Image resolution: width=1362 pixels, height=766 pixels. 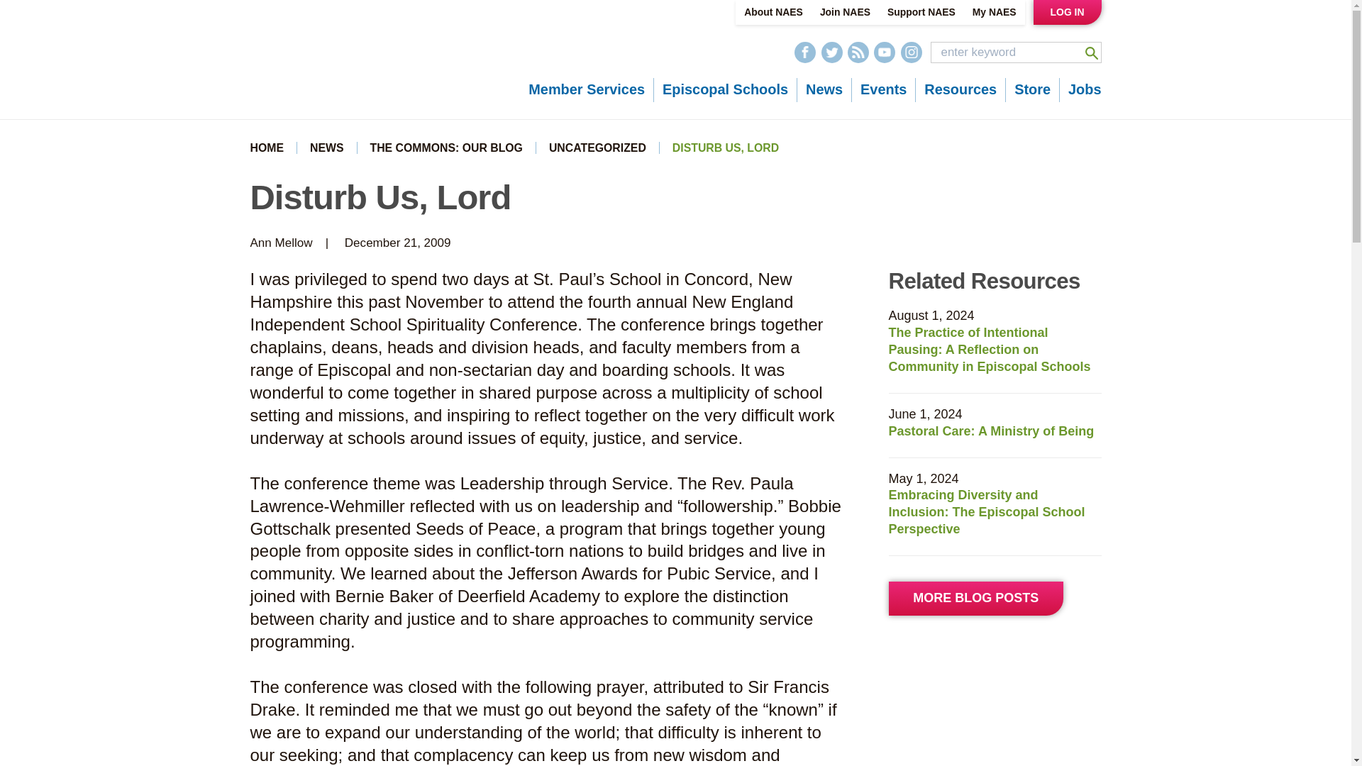 I want to click on Member Services, so click(x=586, y=89).